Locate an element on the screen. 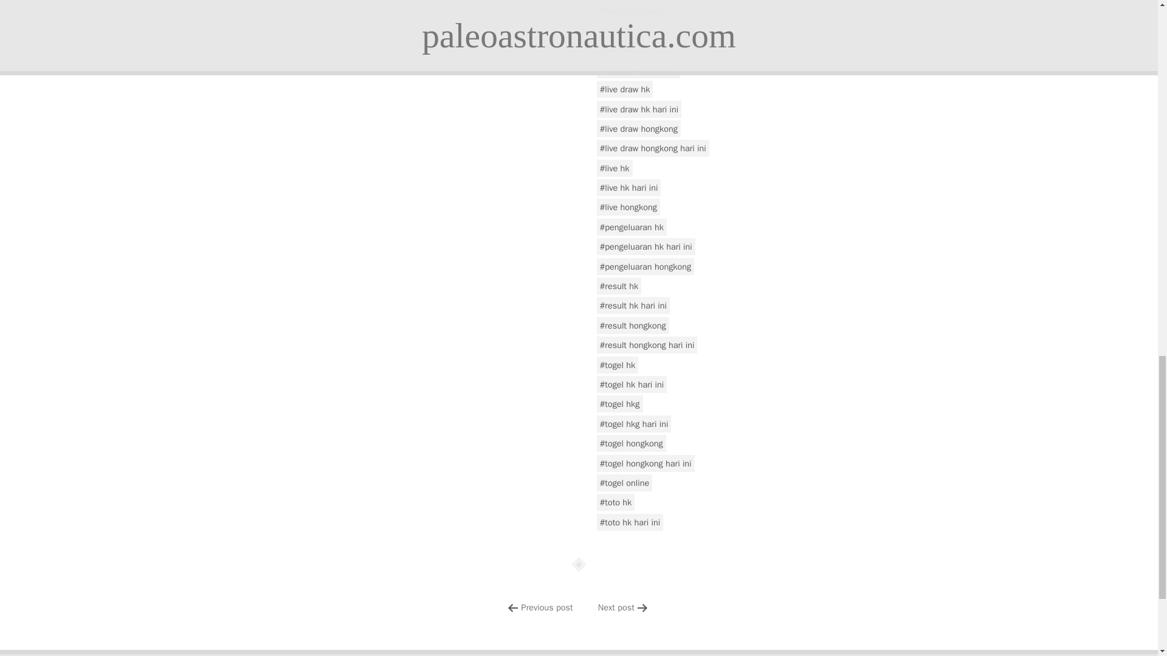  togel hk is located at coordinates (618, 364).